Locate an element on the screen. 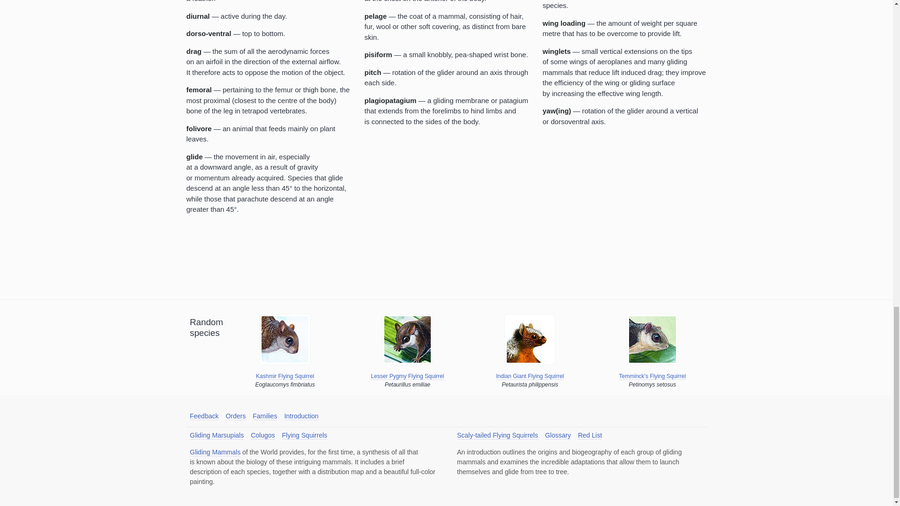 The image size is (900, 506). Red List is located at coordinates (590, 436).